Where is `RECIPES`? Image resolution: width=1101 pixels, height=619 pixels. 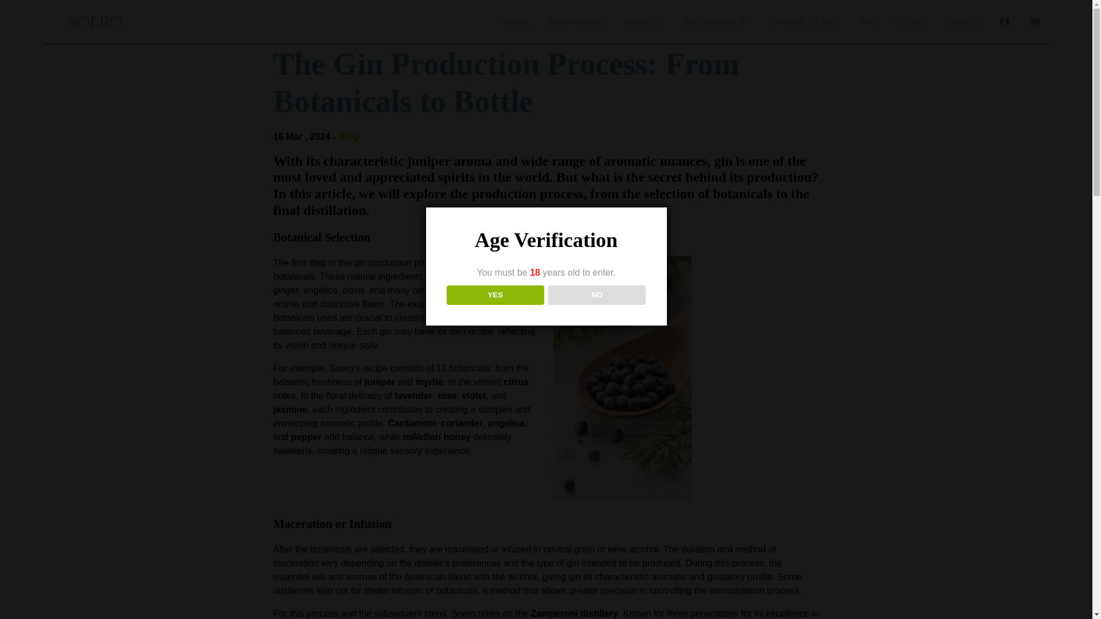 RECIPES is located at coordinates (643, 21).